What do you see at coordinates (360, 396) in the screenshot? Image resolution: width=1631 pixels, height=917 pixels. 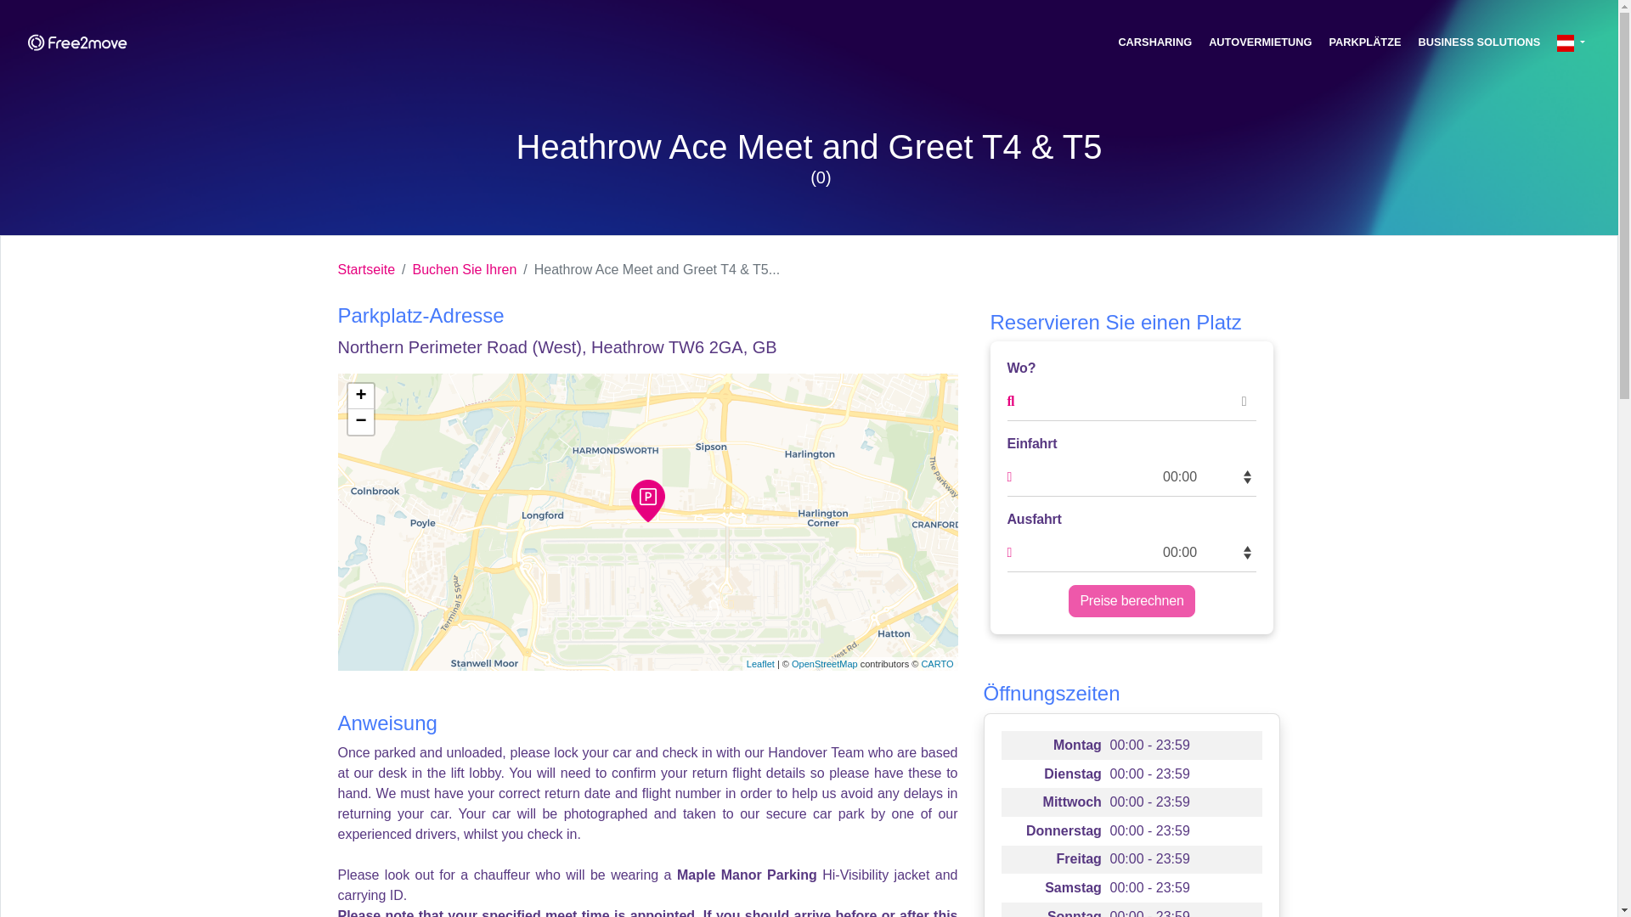 I see `Zoom in` at bounding box center [360, 396].